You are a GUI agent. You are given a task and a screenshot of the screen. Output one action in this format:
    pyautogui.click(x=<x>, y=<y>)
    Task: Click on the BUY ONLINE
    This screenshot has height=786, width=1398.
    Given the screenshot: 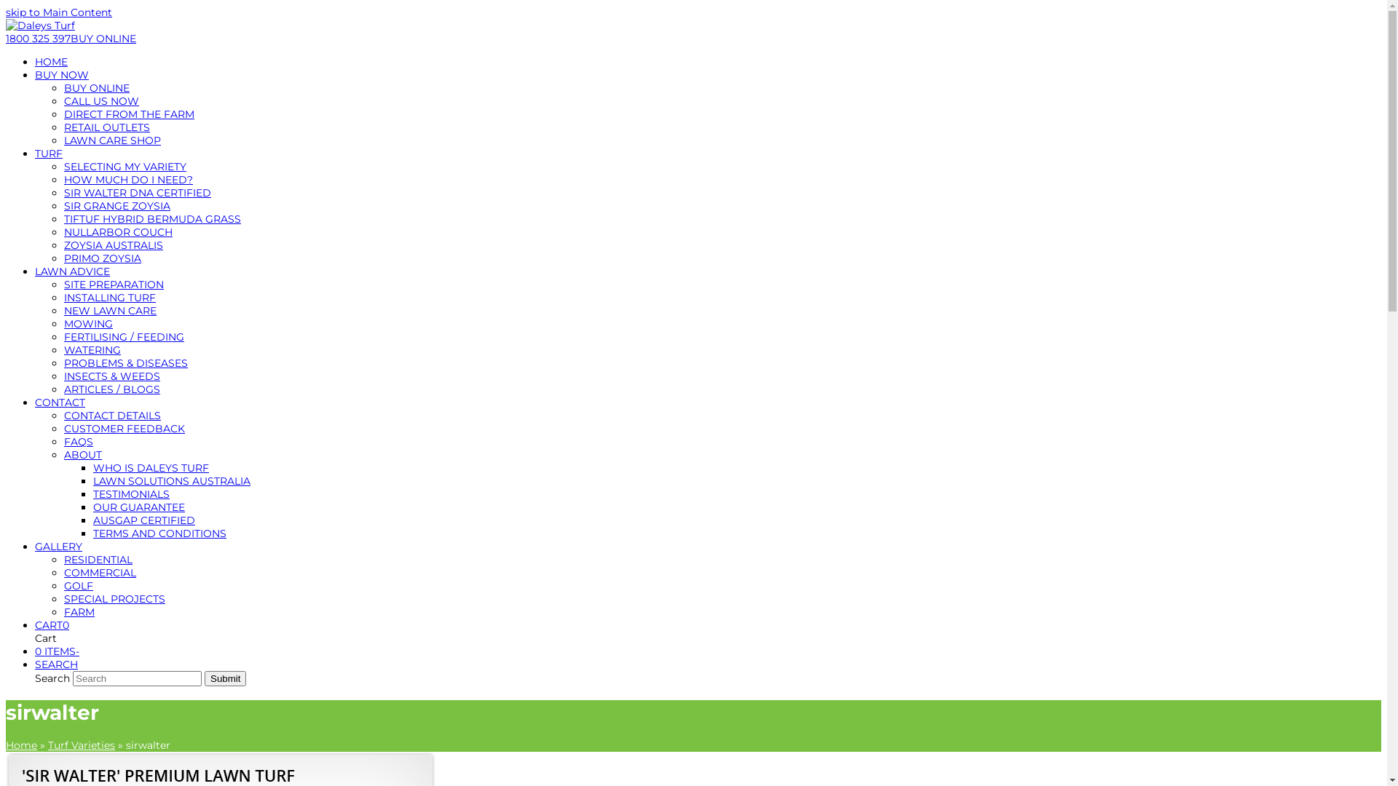 What is the action you would take?
    pyautogui.click(x=97, y=88)
    